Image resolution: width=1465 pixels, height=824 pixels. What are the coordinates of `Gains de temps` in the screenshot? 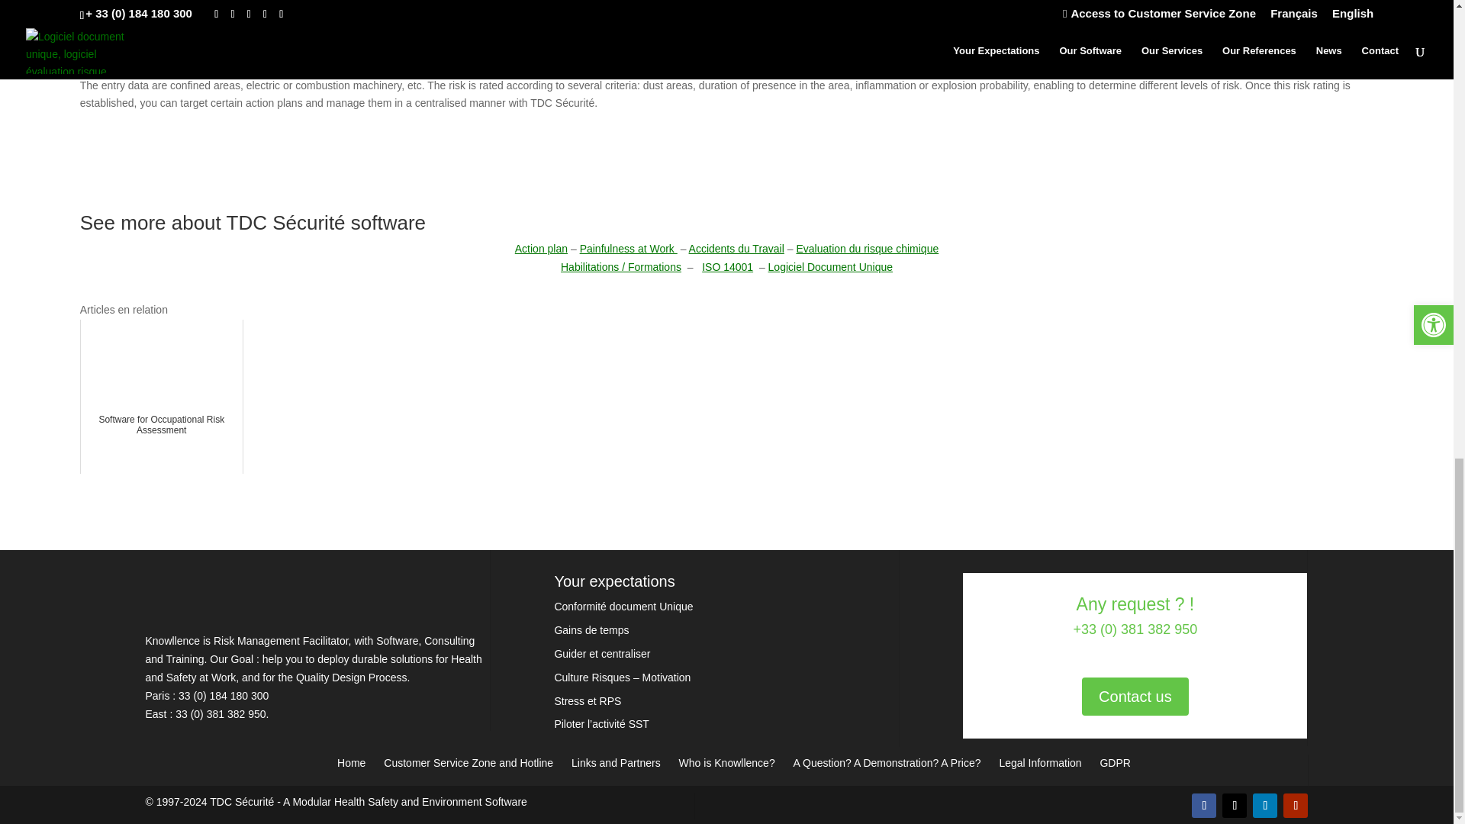 It's located at (591, 629).